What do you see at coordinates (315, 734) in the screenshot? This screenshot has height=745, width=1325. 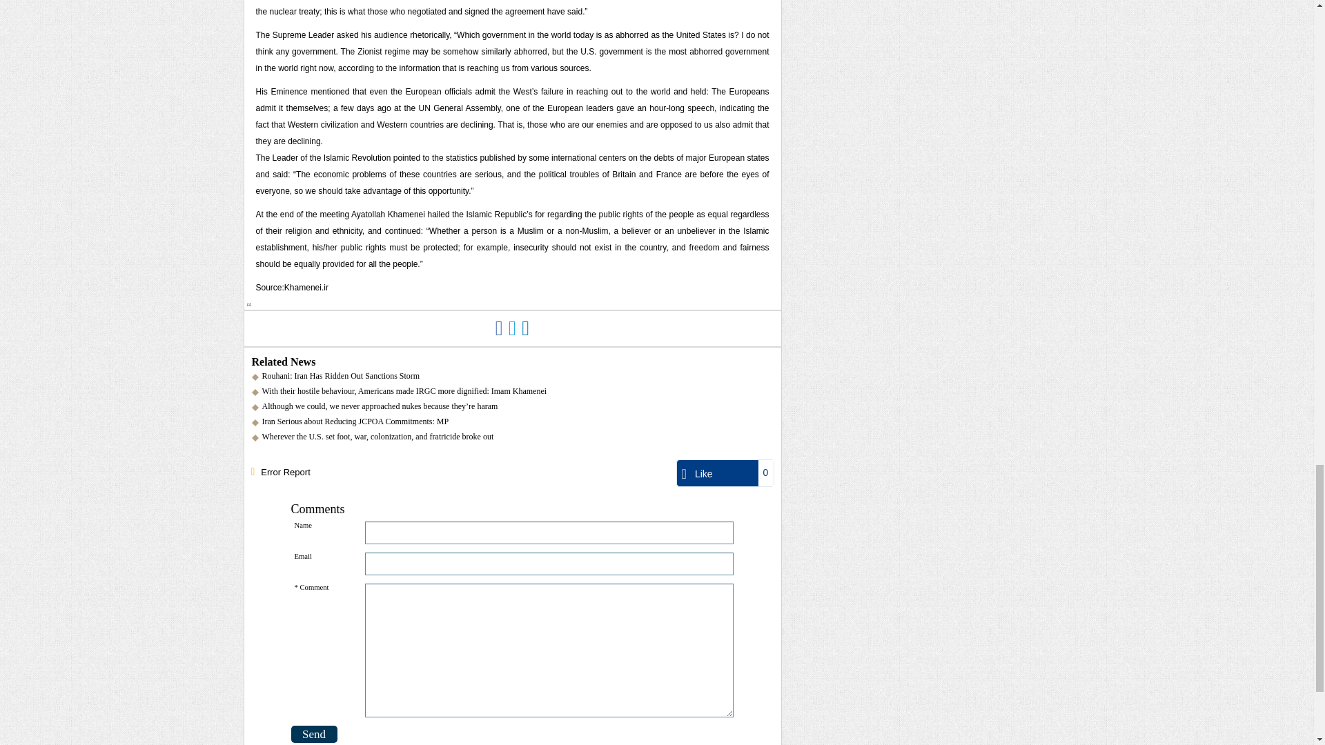 I see `Send` at bounding box center [315, 734].